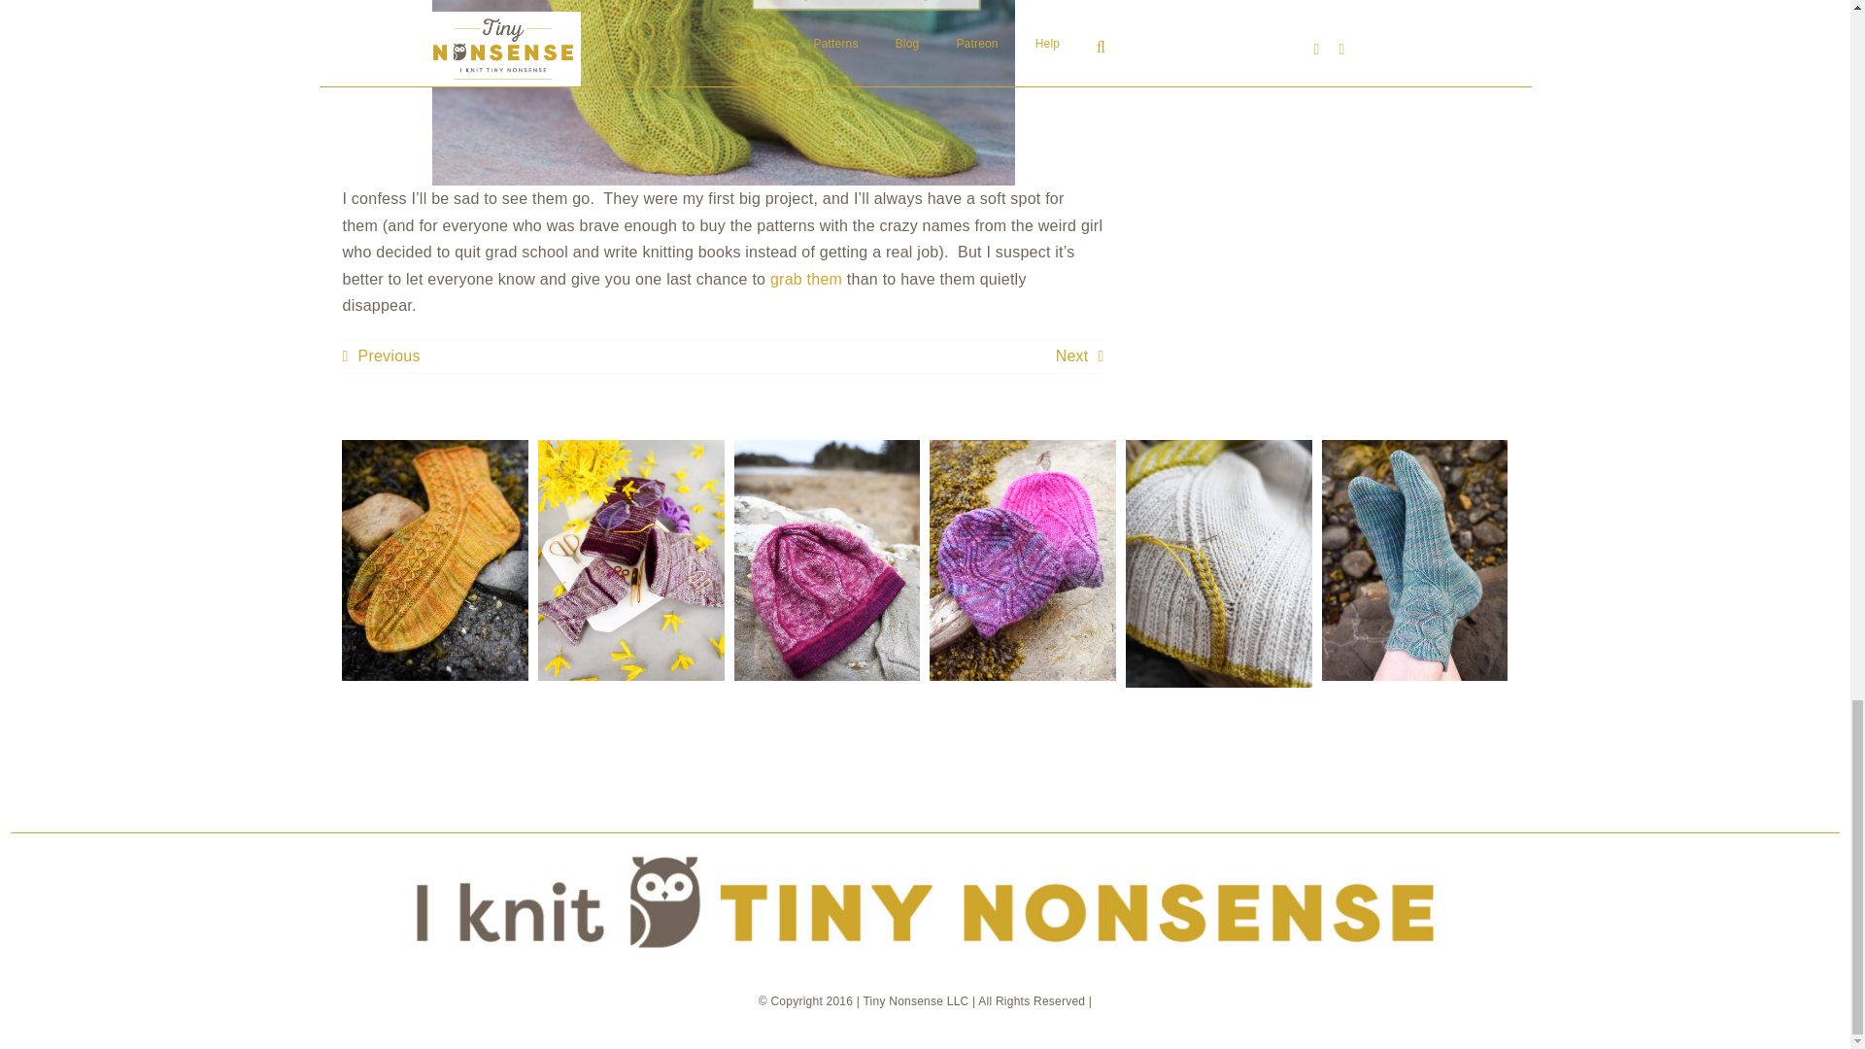 Image resolution: width=1865 pixels, height=1049 pixels. I want to click on Next, so click(1079, 355).